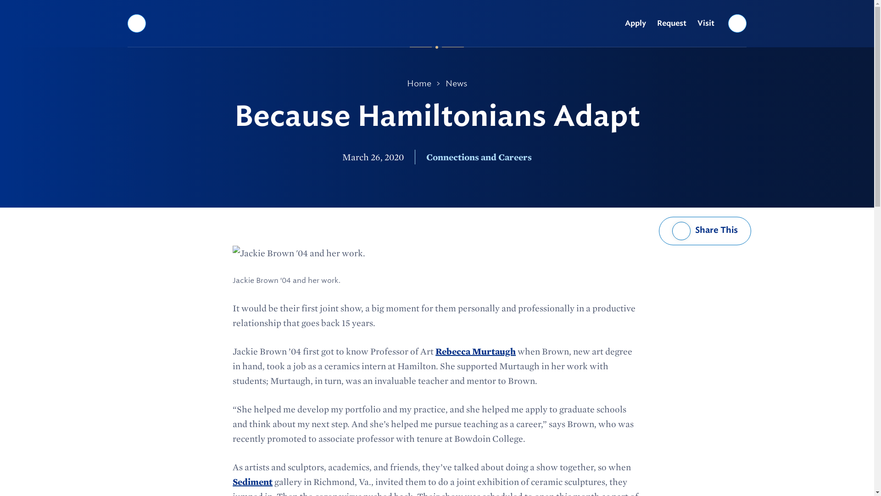  What do you see at coordinates (635, 23) in the screenshot?
I see `Apply` at bounding box center [635, 23].